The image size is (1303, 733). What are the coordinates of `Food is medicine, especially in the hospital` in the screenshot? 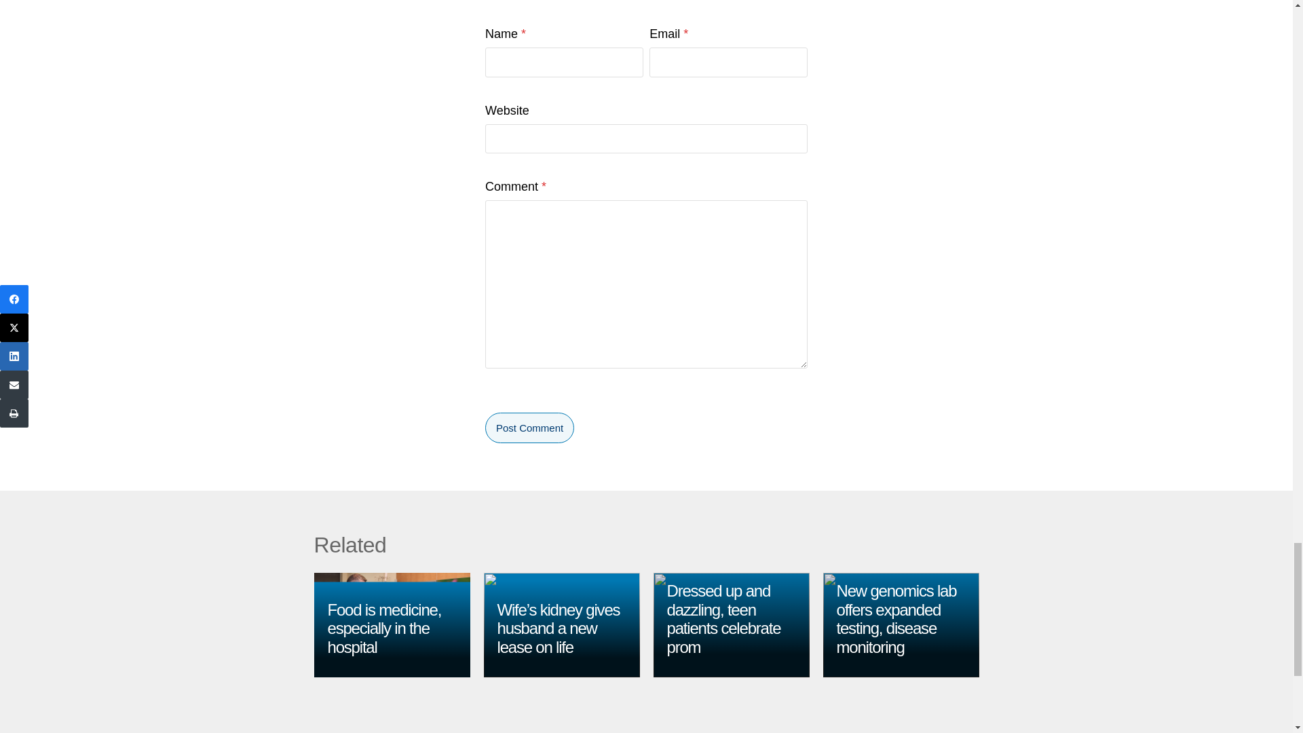 It's located at (384, 628).